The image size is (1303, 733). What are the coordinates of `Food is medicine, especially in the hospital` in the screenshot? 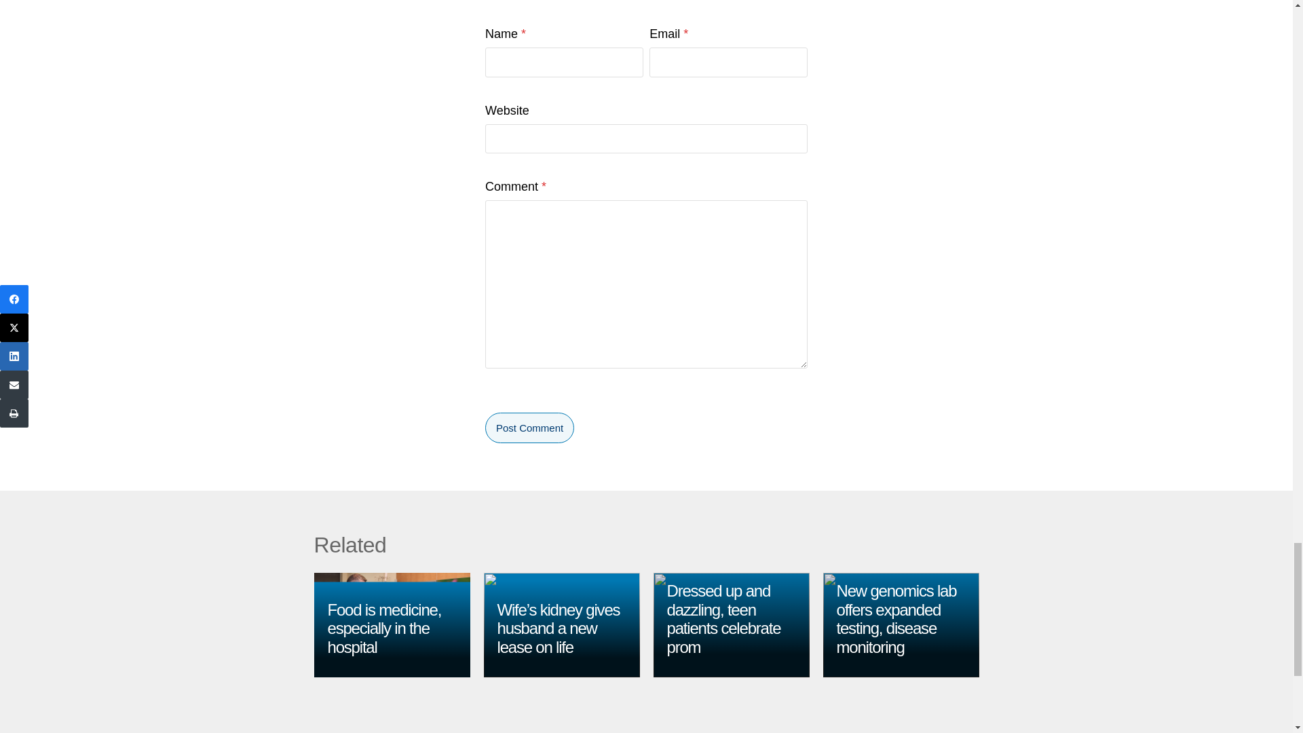 It's located at (384, 628).